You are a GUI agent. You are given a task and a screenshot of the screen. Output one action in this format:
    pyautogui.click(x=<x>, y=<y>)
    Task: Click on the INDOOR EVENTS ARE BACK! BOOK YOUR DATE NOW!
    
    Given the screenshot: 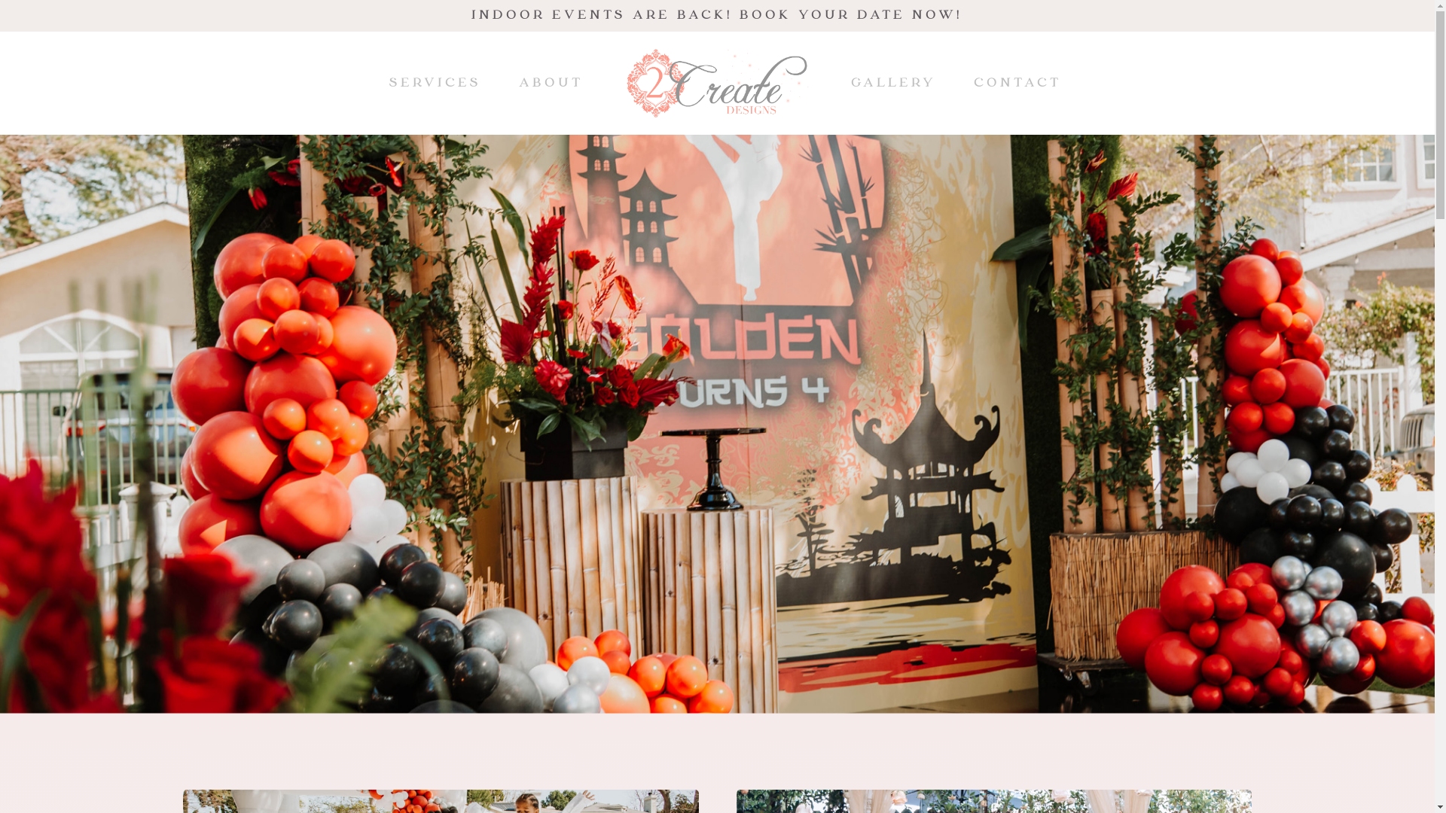 What is the action you would take?
    pyautogui.click(x=717, y=15)
    